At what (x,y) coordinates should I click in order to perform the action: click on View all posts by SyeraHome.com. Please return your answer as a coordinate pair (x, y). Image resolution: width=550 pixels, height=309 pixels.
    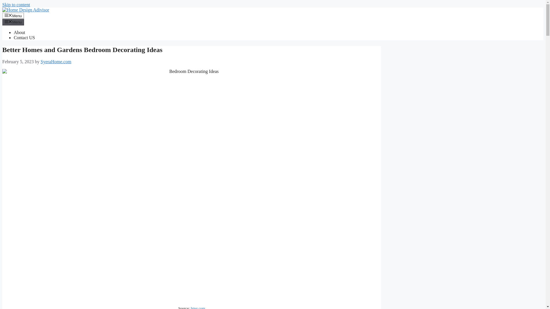
    Looking at the image, I should click on (56, 62).